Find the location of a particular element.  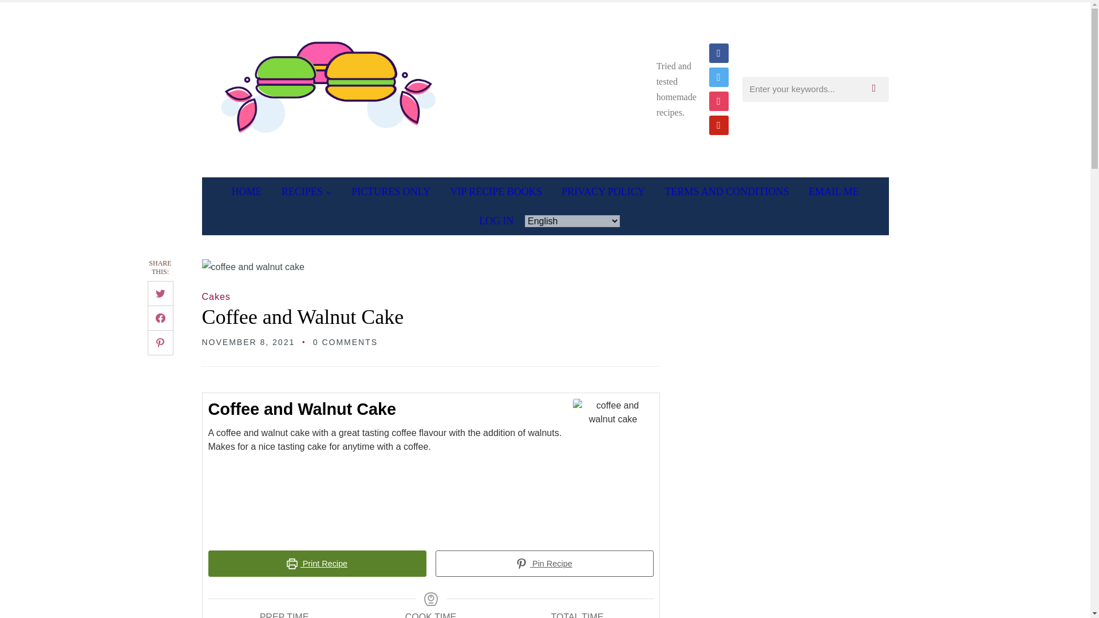

Search is located at coordinates (877, 89).